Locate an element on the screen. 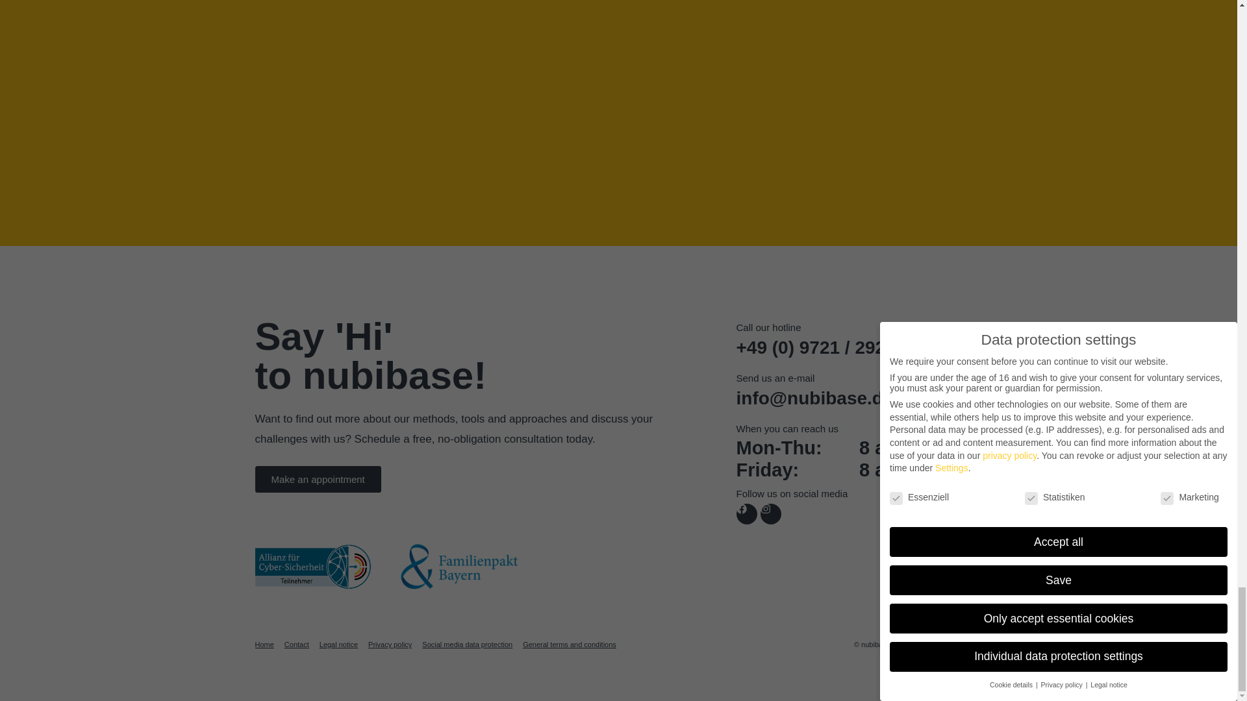 The width and height of the screenshot is (1247, 701). Legal notice is located at coordinates (338, 645).